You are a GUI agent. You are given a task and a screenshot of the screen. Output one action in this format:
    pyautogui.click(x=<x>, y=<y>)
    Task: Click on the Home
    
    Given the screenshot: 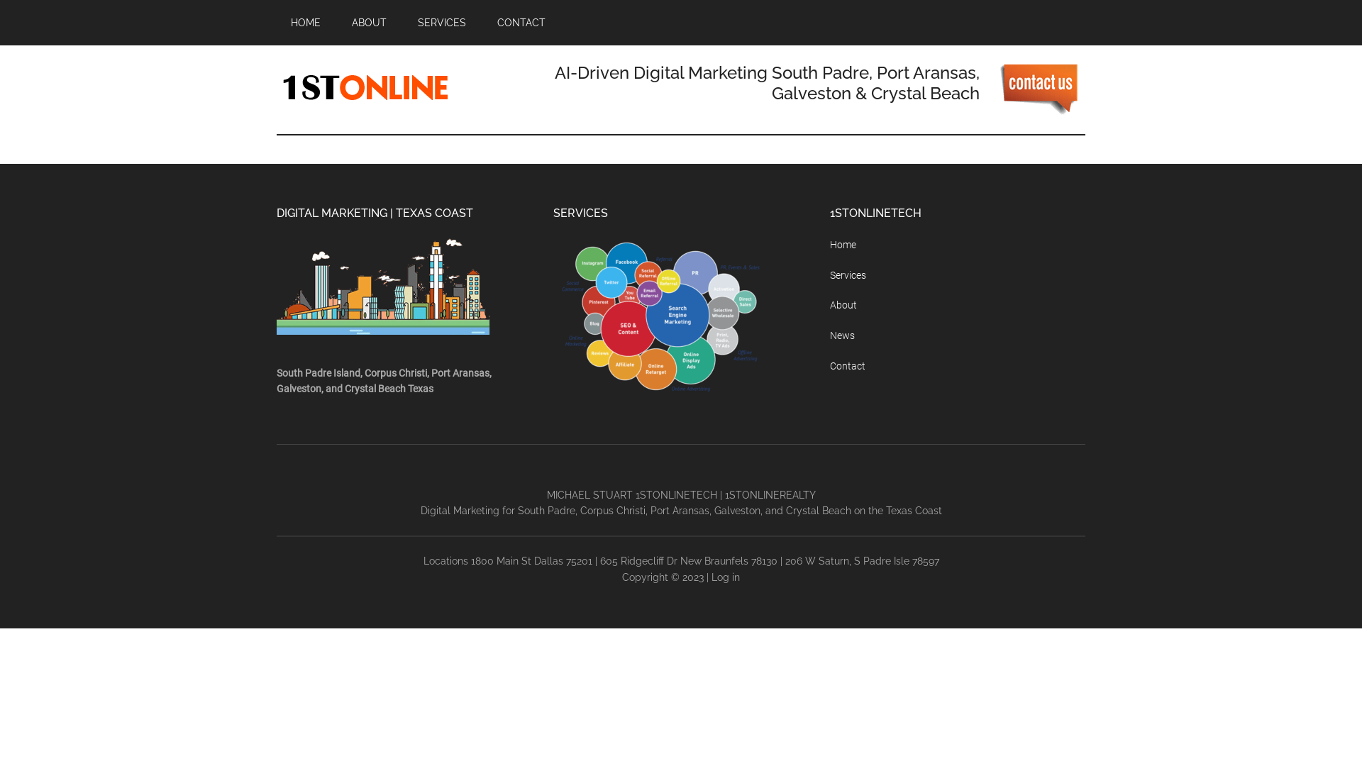 What is the action you would take?
    pyautogui.click(x=843, y=245)
    